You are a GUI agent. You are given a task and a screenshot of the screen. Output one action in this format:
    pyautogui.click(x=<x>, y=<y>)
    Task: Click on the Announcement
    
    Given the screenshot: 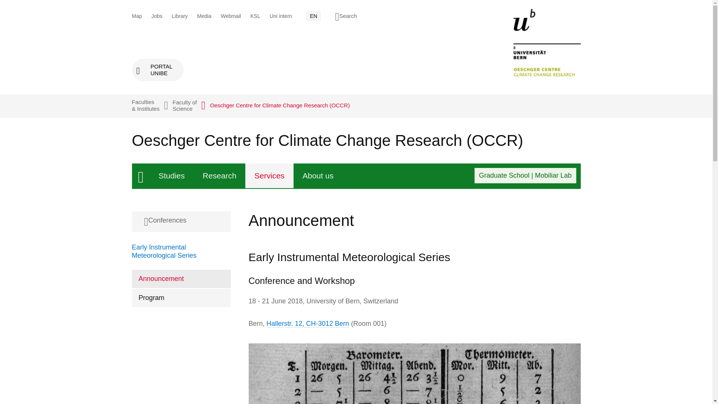 What is the action you would take?
    pyautogui.click(x=307, y=324)
    